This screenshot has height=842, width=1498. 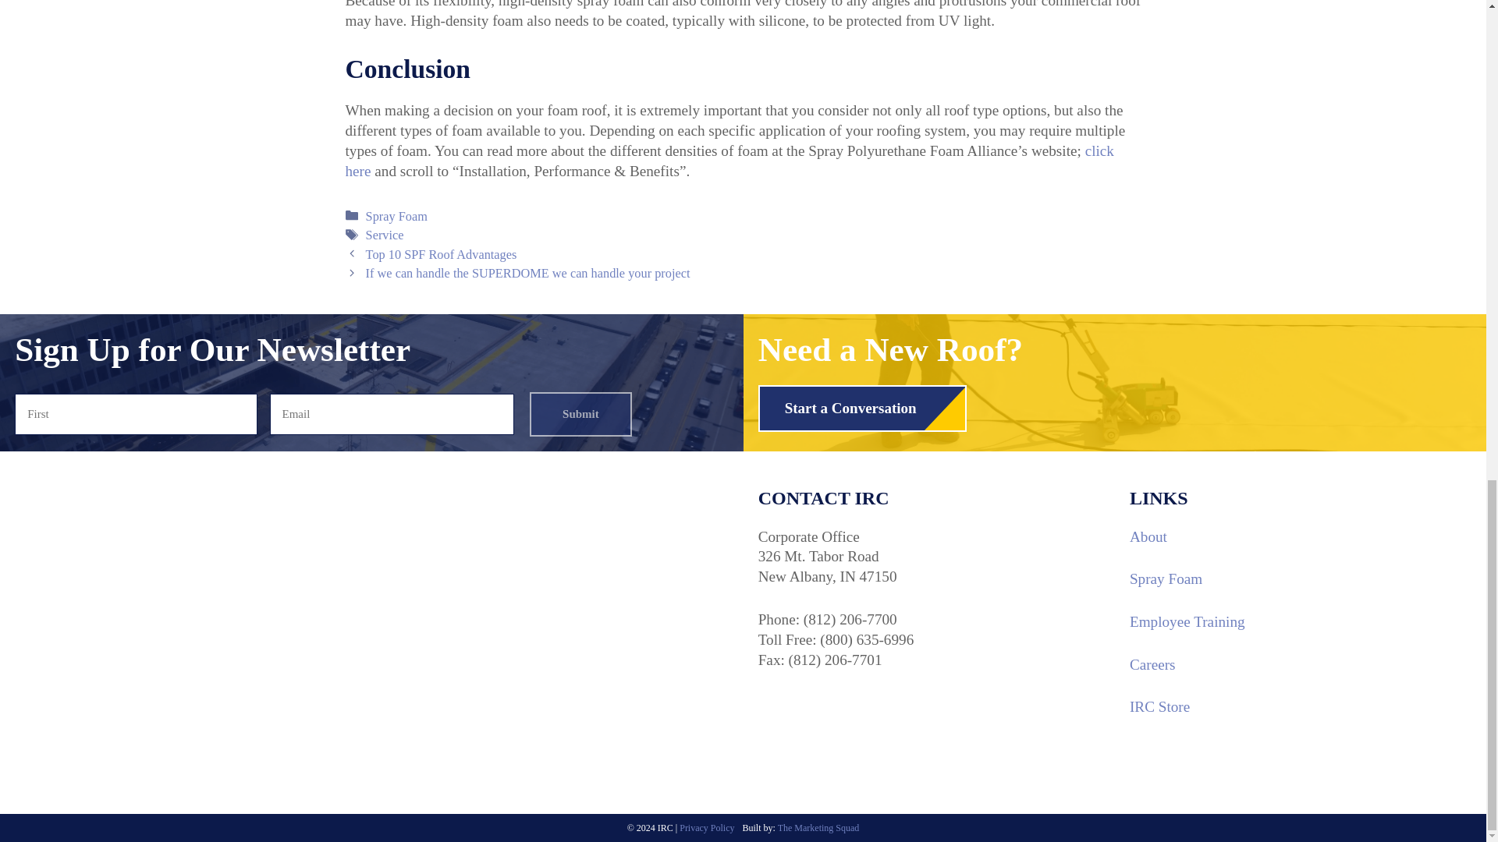 What do you see at coordinates (441, 254) in the screenshot?
I see `Top 10 SPF Roof Advantages` at bounding box center [441, 254].